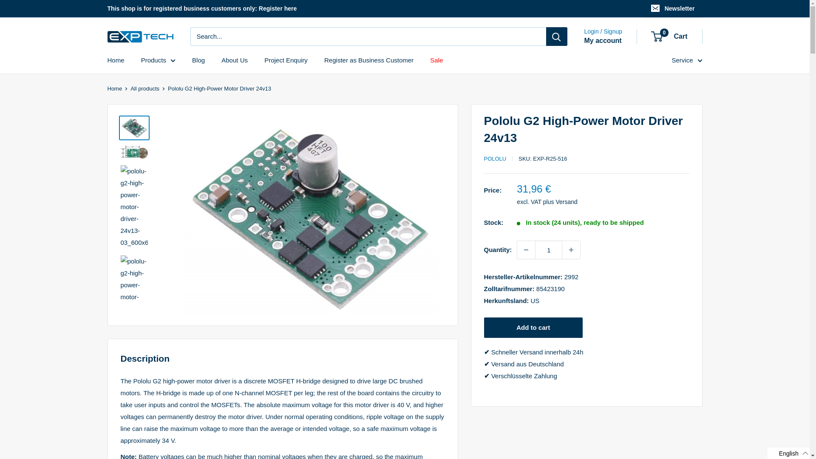  What do you see at coordinates (548, 250) in the screenshot?
I see `1` at bounding box center [548, 250].